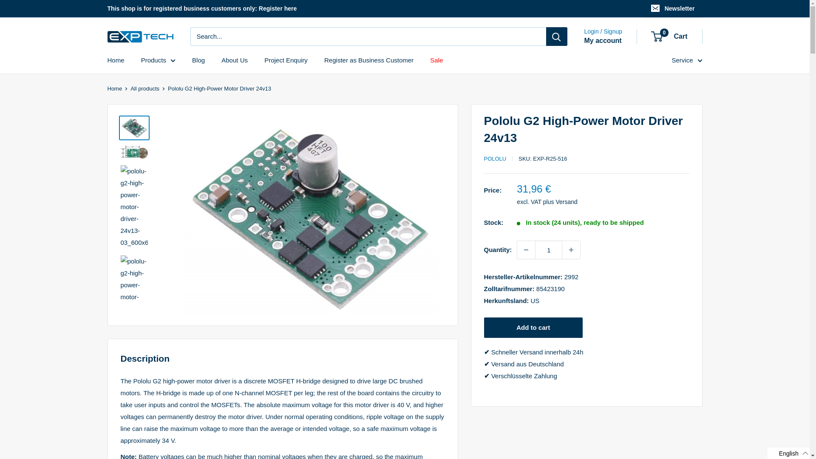  What do you see at coordinates (548, 250) in the screenshot?
I see `1` at bounding box center [548, 250].